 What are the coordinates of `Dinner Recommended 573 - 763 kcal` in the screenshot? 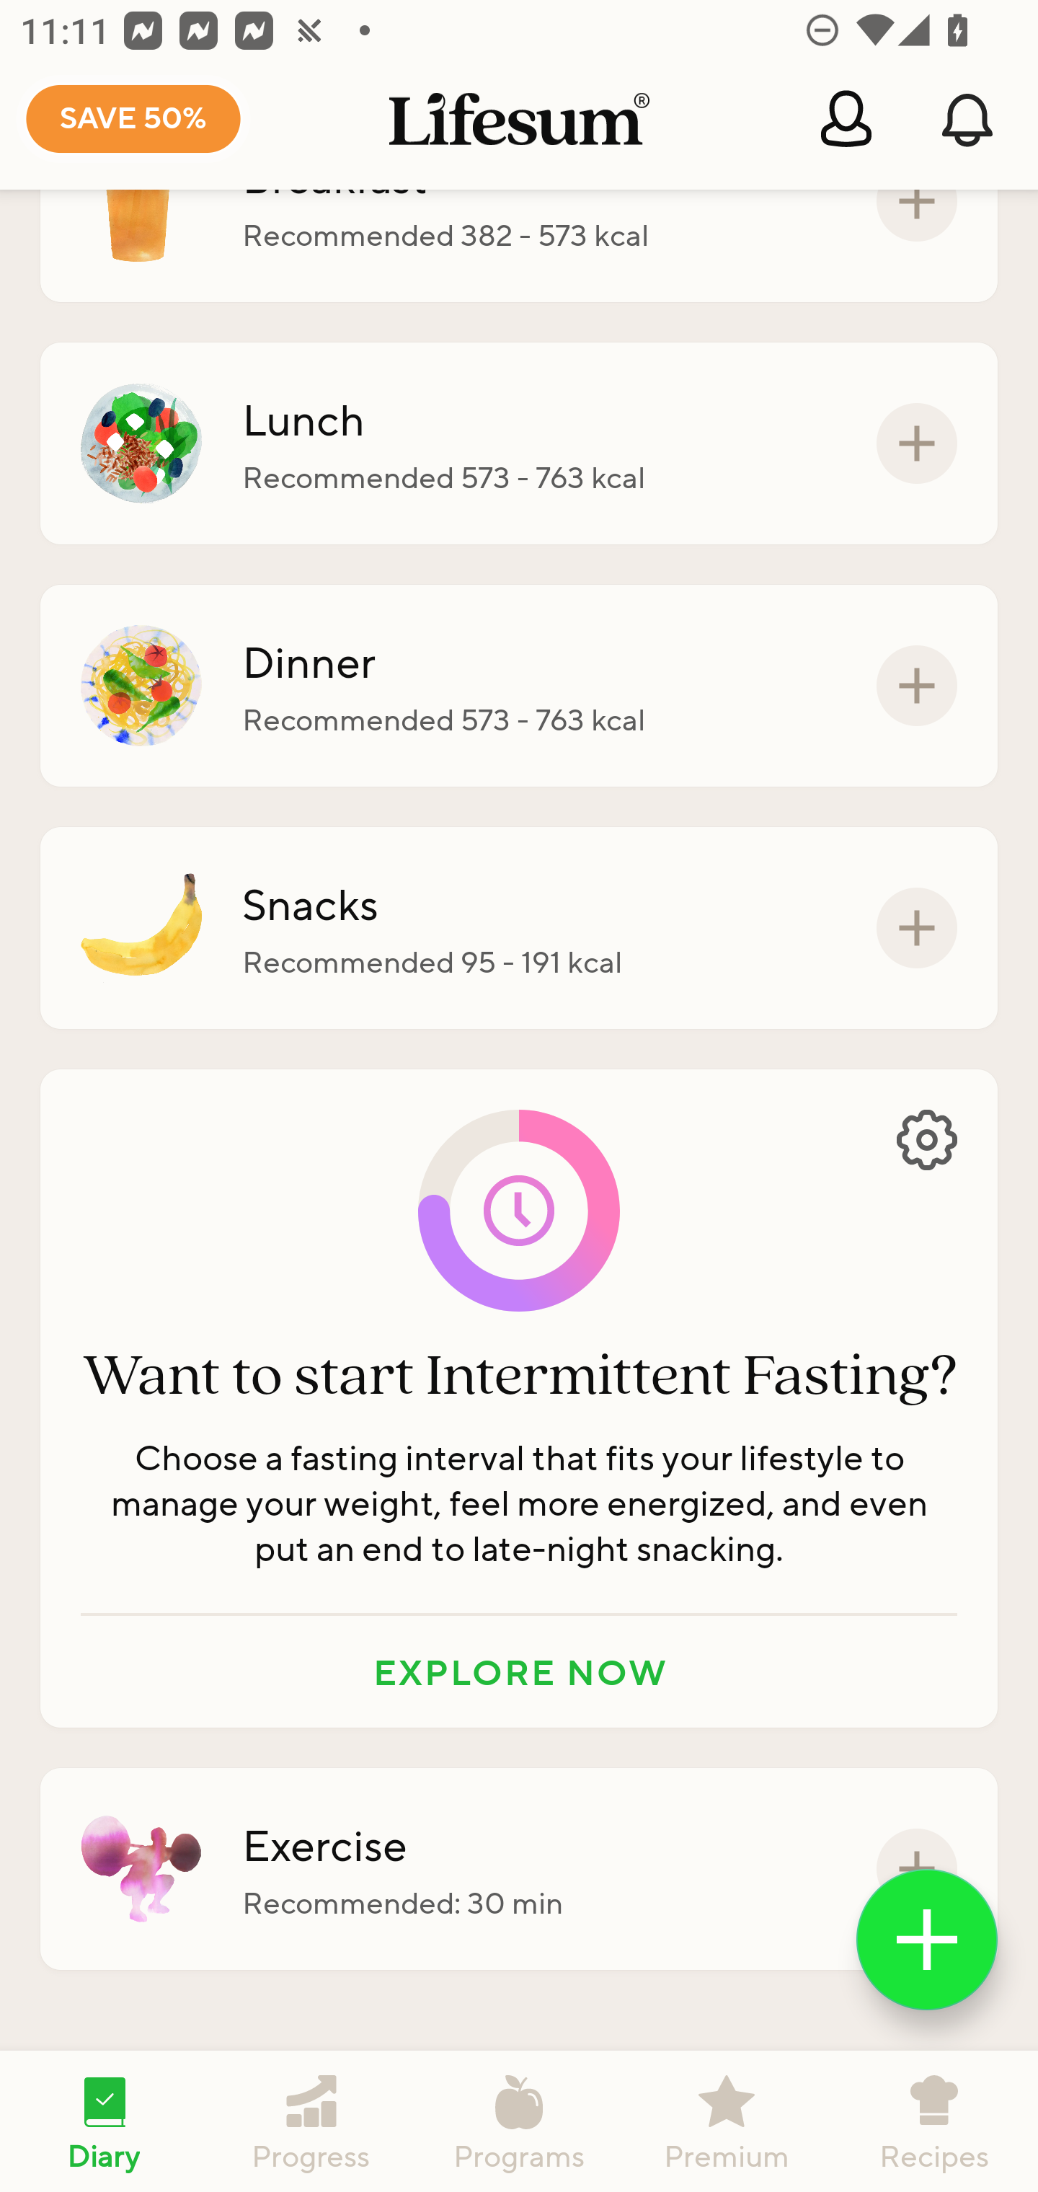 It's located at (519, 686).